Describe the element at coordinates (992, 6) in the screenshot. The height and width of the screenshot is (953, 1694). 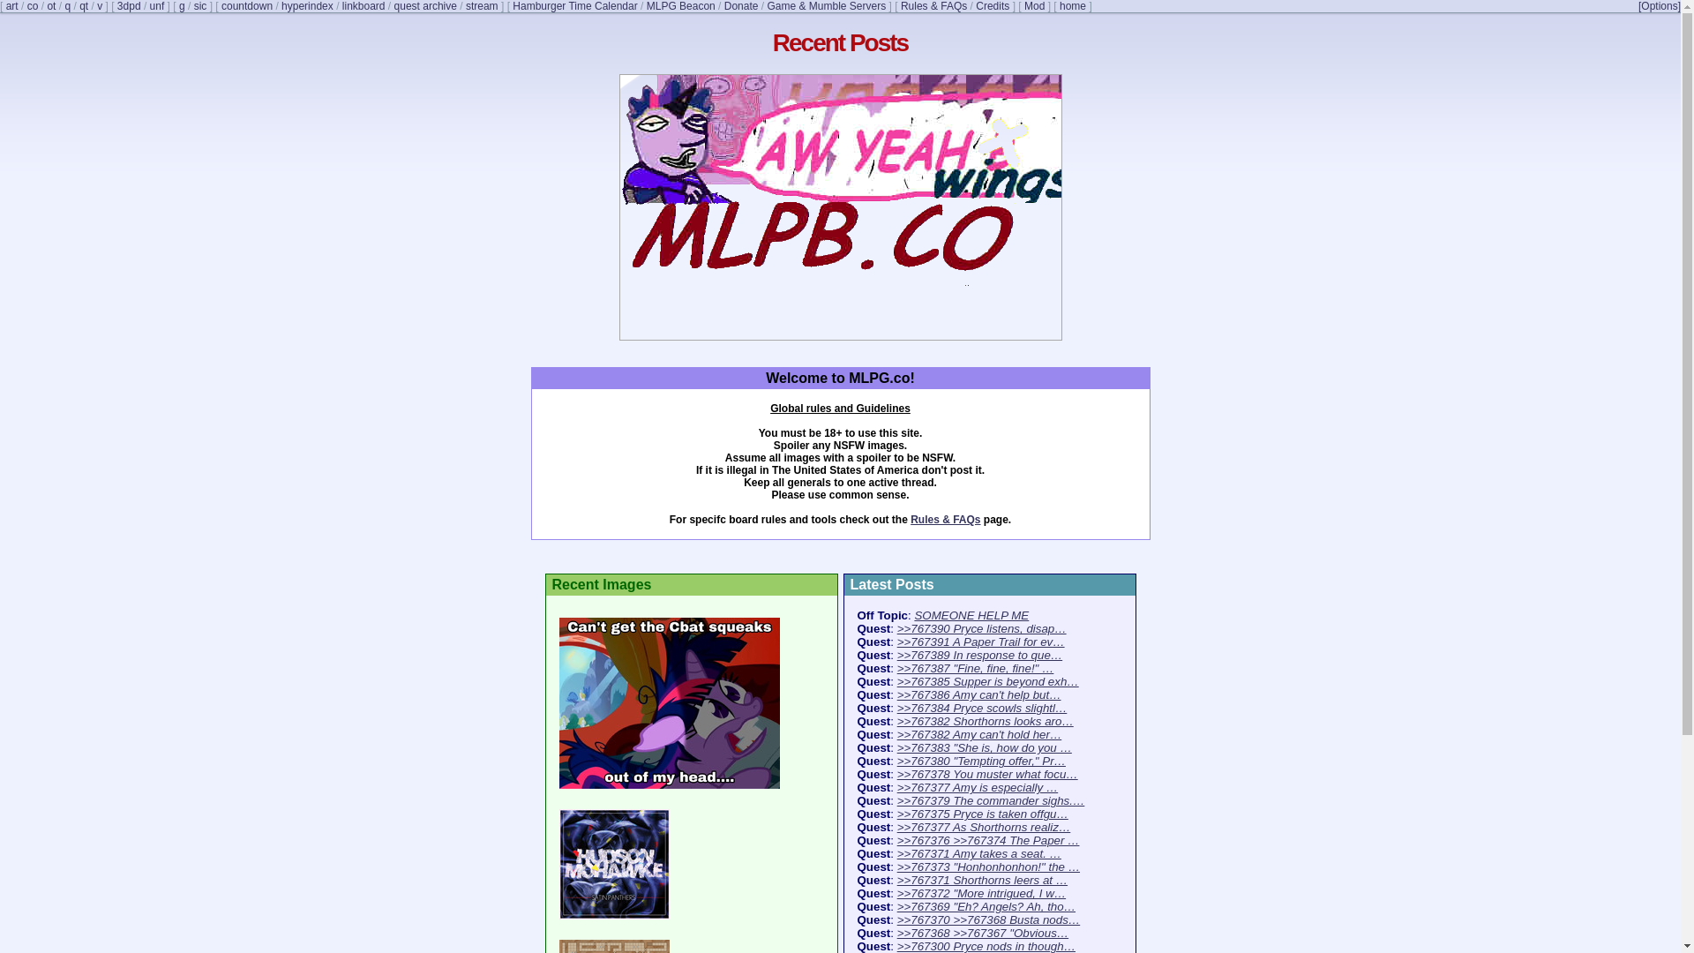
I see `Credits` at that location.